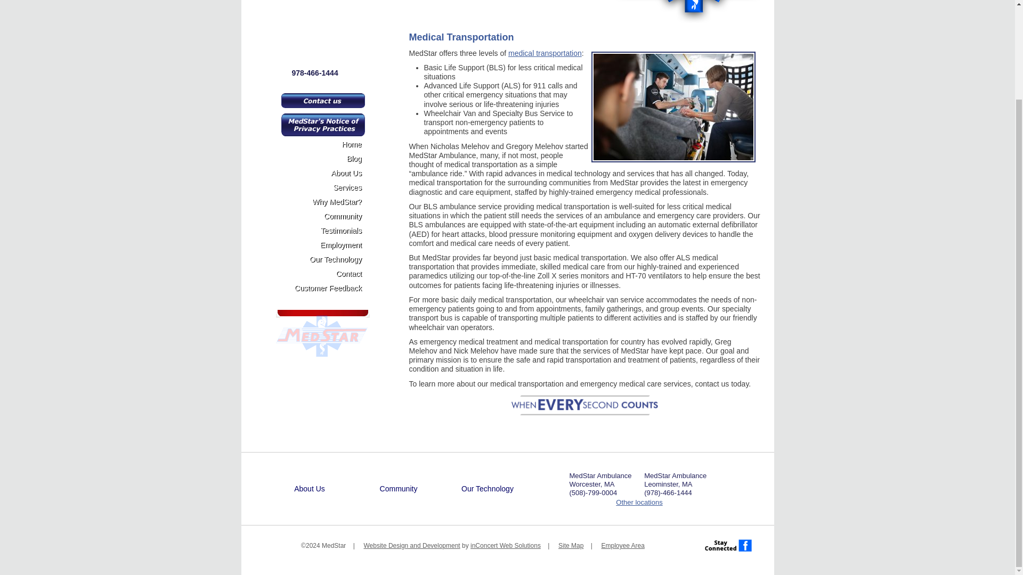  What do you see at coordinates (397, 506) in the screenshot?
I see `Testimonials` at bounding box center [397, 506].